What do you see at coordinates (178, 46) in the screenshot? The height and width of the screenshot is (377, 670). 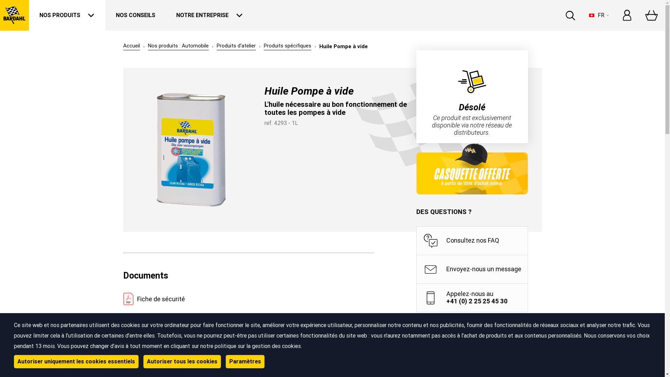 I see `Nos produits : Automobile` at bounding box center [178, 46].